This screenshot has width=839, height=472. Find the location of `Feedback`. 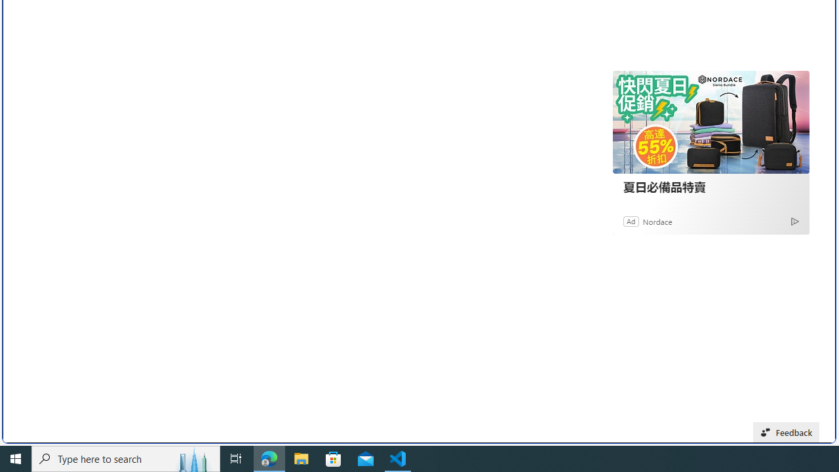

Feedback is located at coordinates (787, 433).